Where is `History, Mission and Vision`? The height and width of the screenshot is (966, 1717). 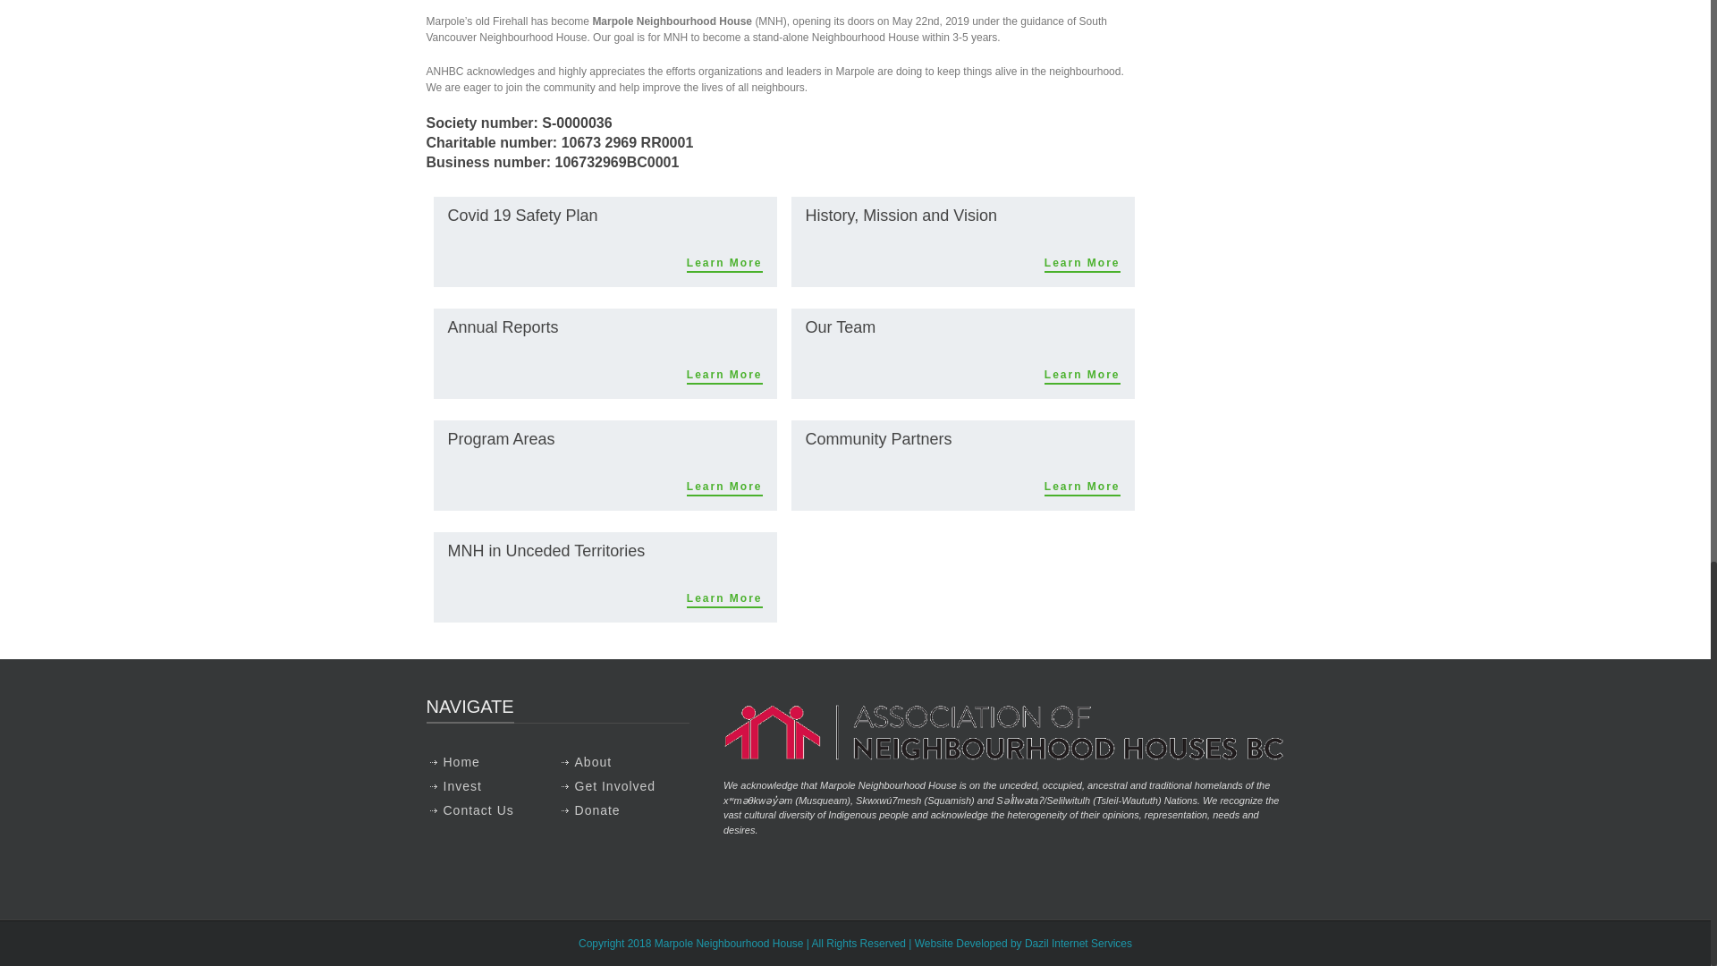 History, Mission and Vision is located at coordinates (900, 215).